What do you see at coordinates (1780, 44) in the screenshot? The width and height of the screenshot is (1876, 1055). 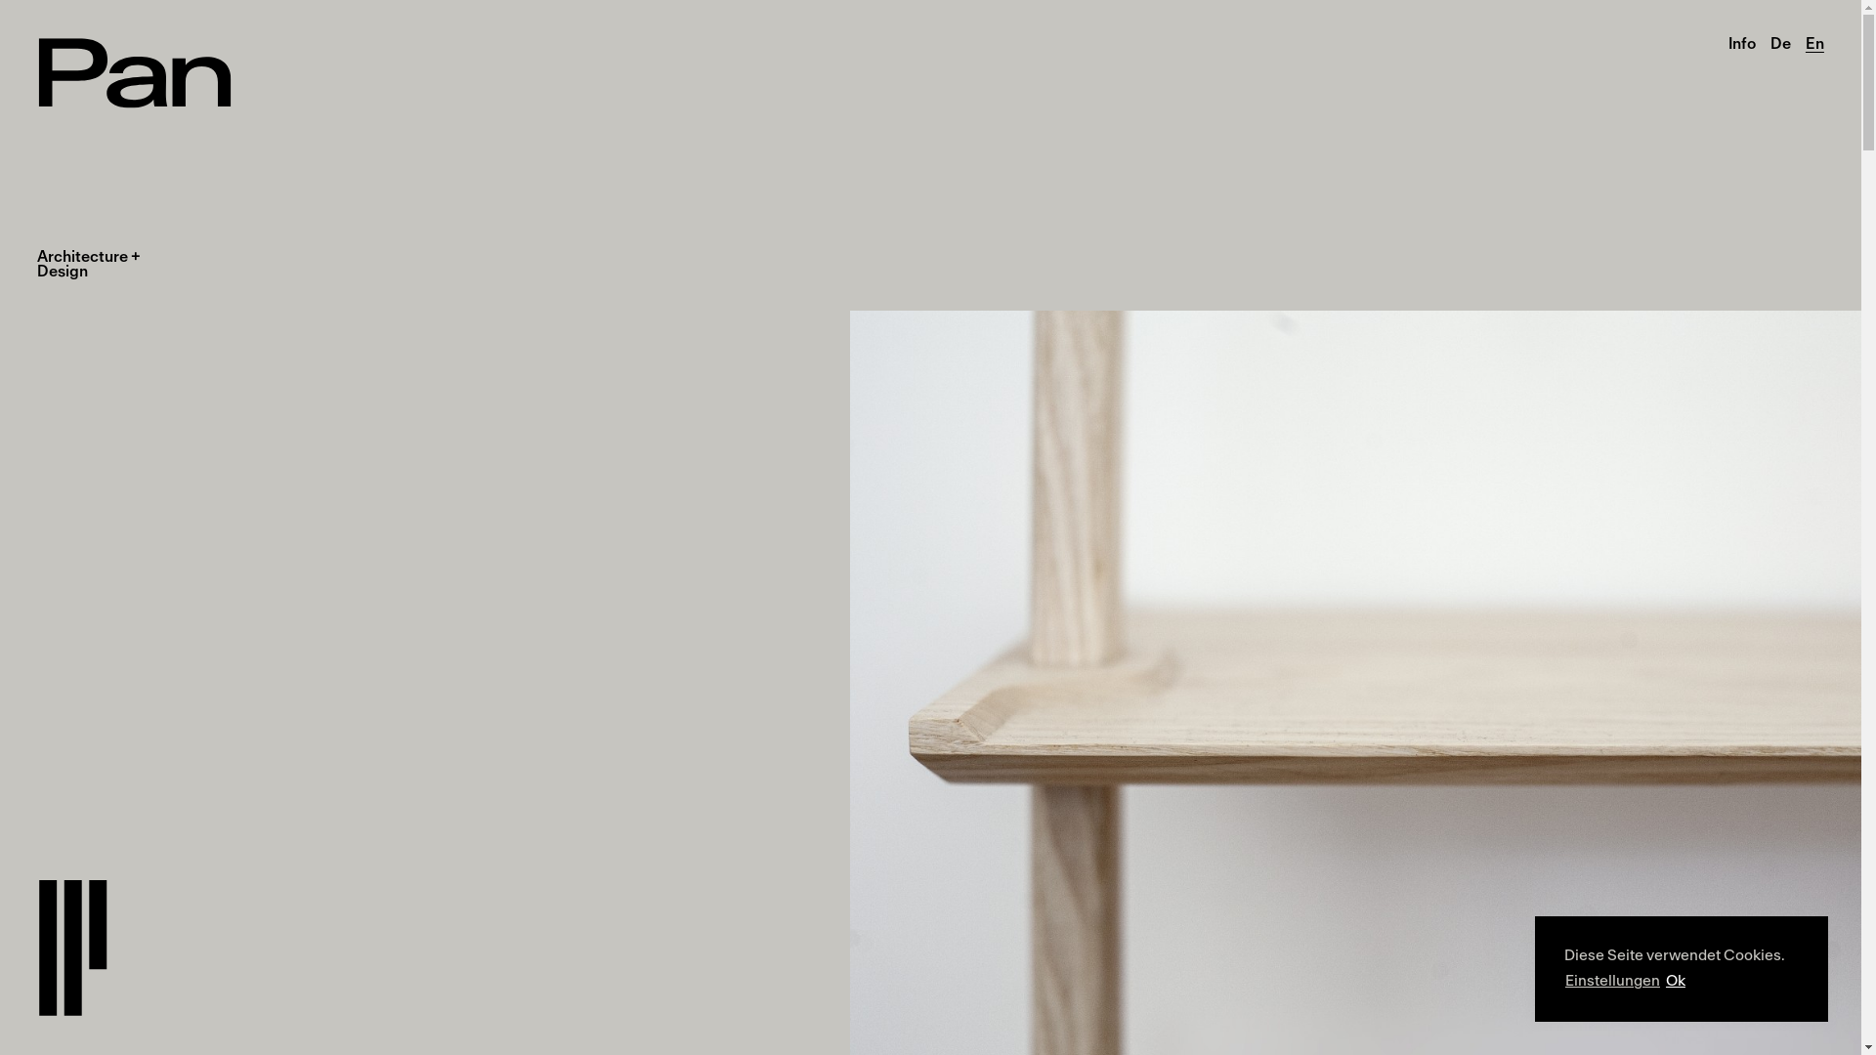 I see `De` at bounding box center [1780, 44].